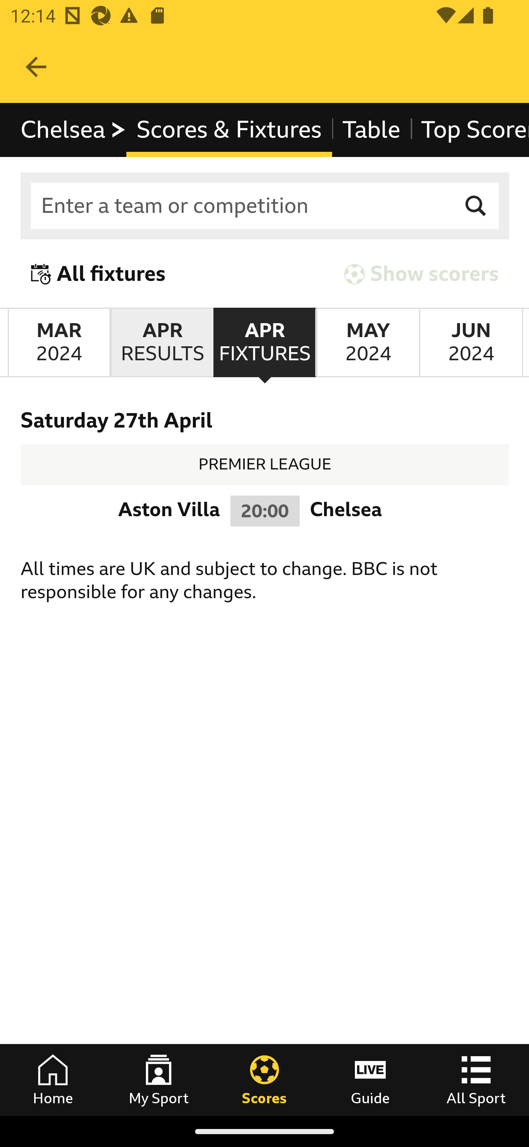 This screenshot has width=529, height=1147. I want to click on Scores & Fixtures, so click(229, 130).